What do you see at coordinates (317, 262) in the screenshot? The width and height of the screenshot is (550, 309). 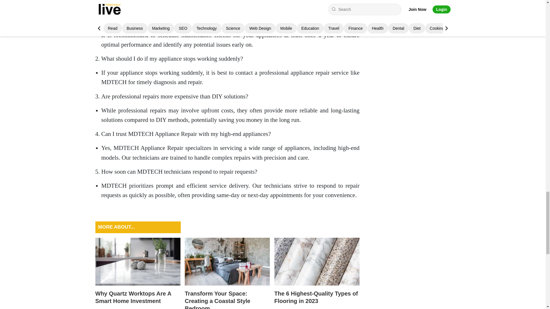 I see `Highest Quality Types` at bounding box center [317, 262].